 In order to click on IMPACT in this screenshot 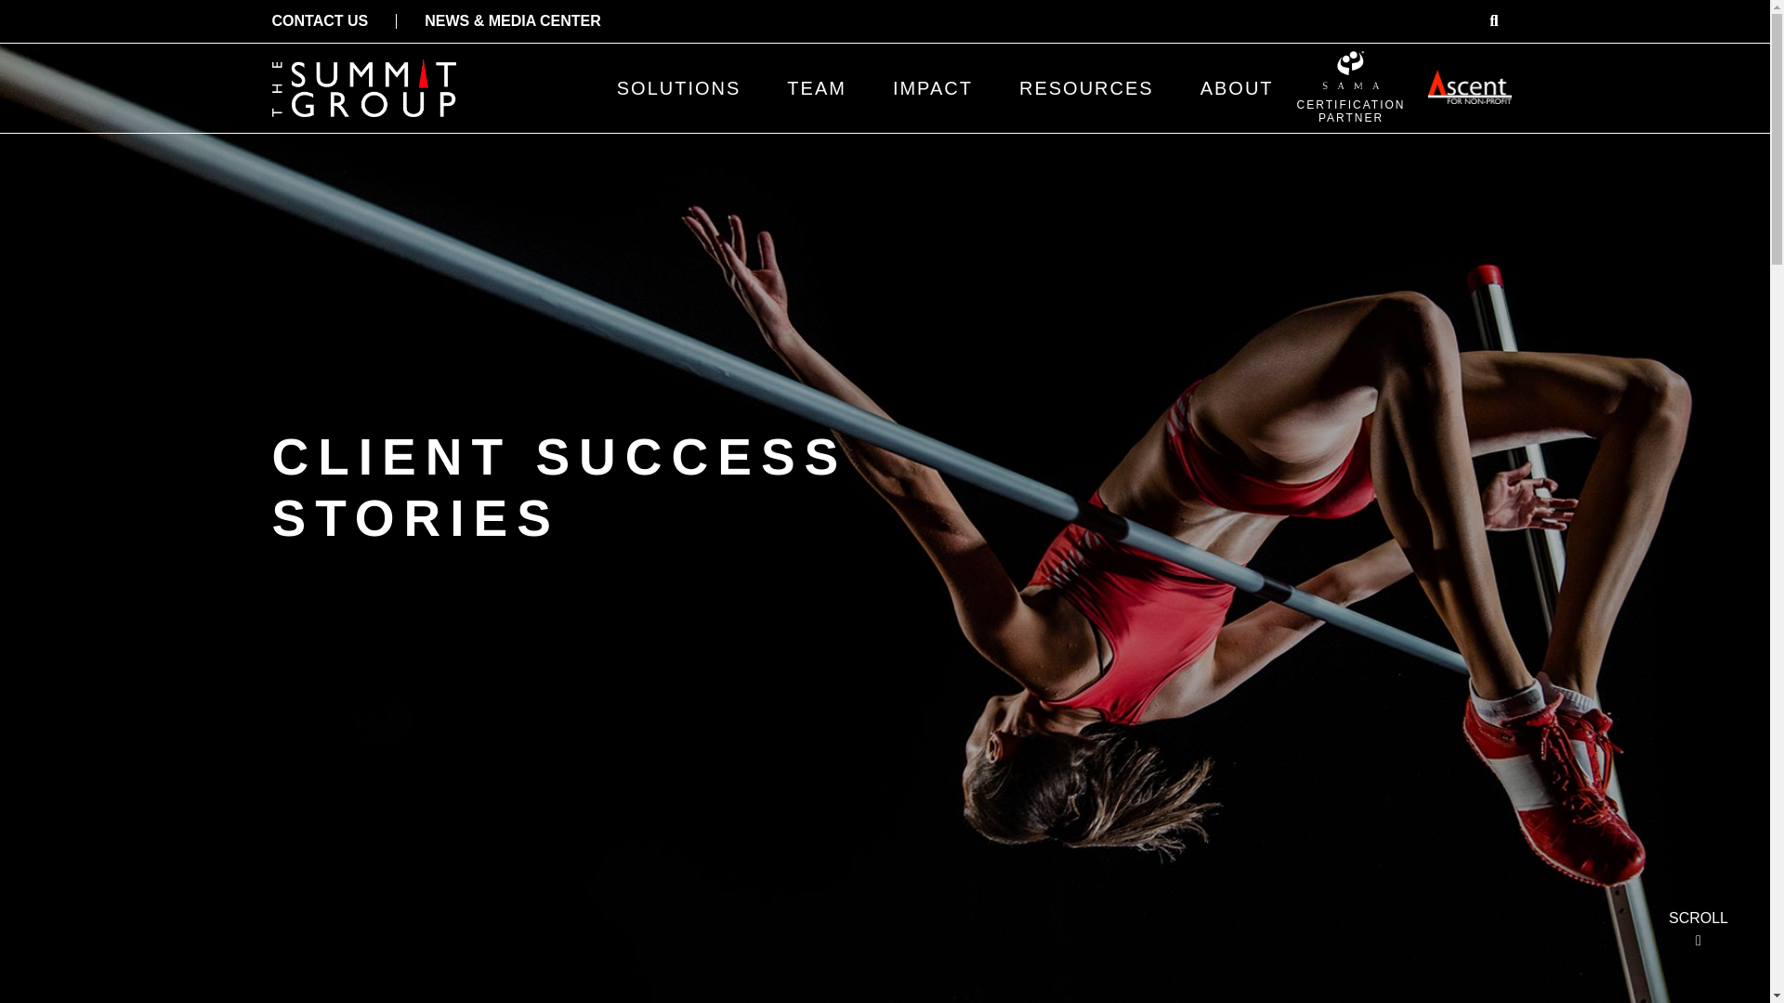, I will do `click(933, 87)`.